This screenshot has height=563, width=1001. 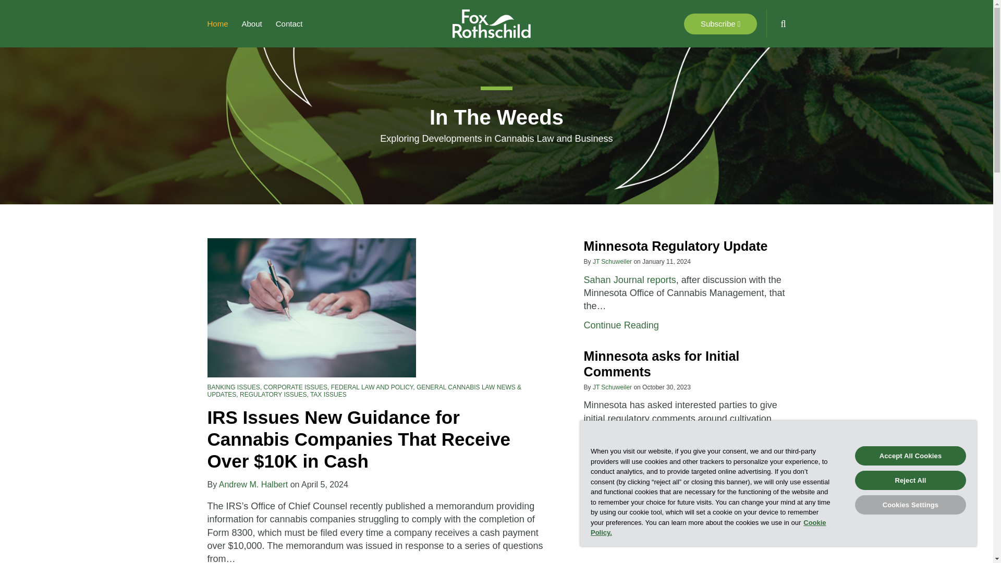 What do you see at coordinates (372, 387) in the screenshot?
I see `FEDERAL LAW AND POLICY` at bounding box center [372, 387].